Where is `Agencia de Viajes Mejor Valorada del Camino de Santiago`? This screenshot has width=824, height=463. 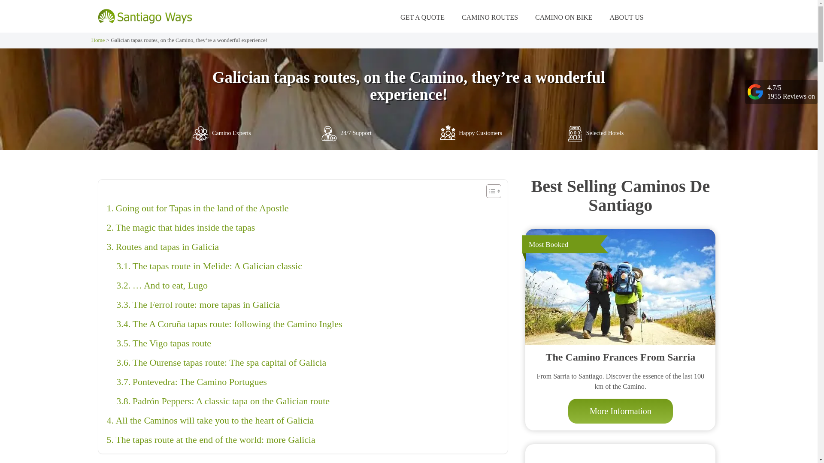 Agencia de Viajes Mejor Valorada del Camino de Santiago is located at coordinates (144, 16).